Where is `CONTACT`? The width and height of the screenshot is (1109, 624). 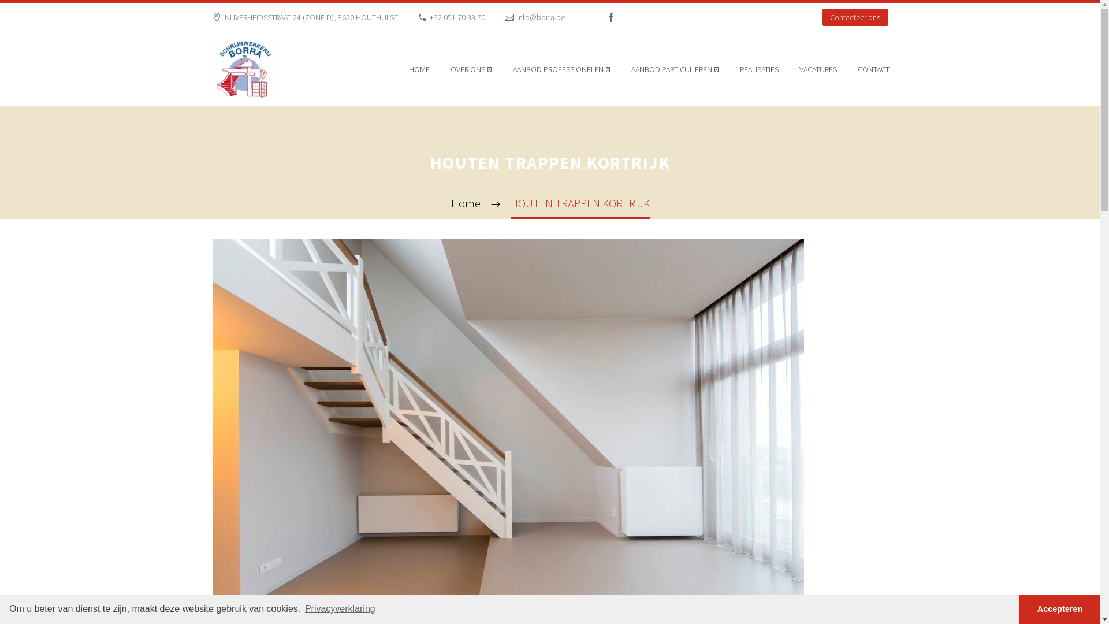
CONTACT is located at coordinates (873, 69).